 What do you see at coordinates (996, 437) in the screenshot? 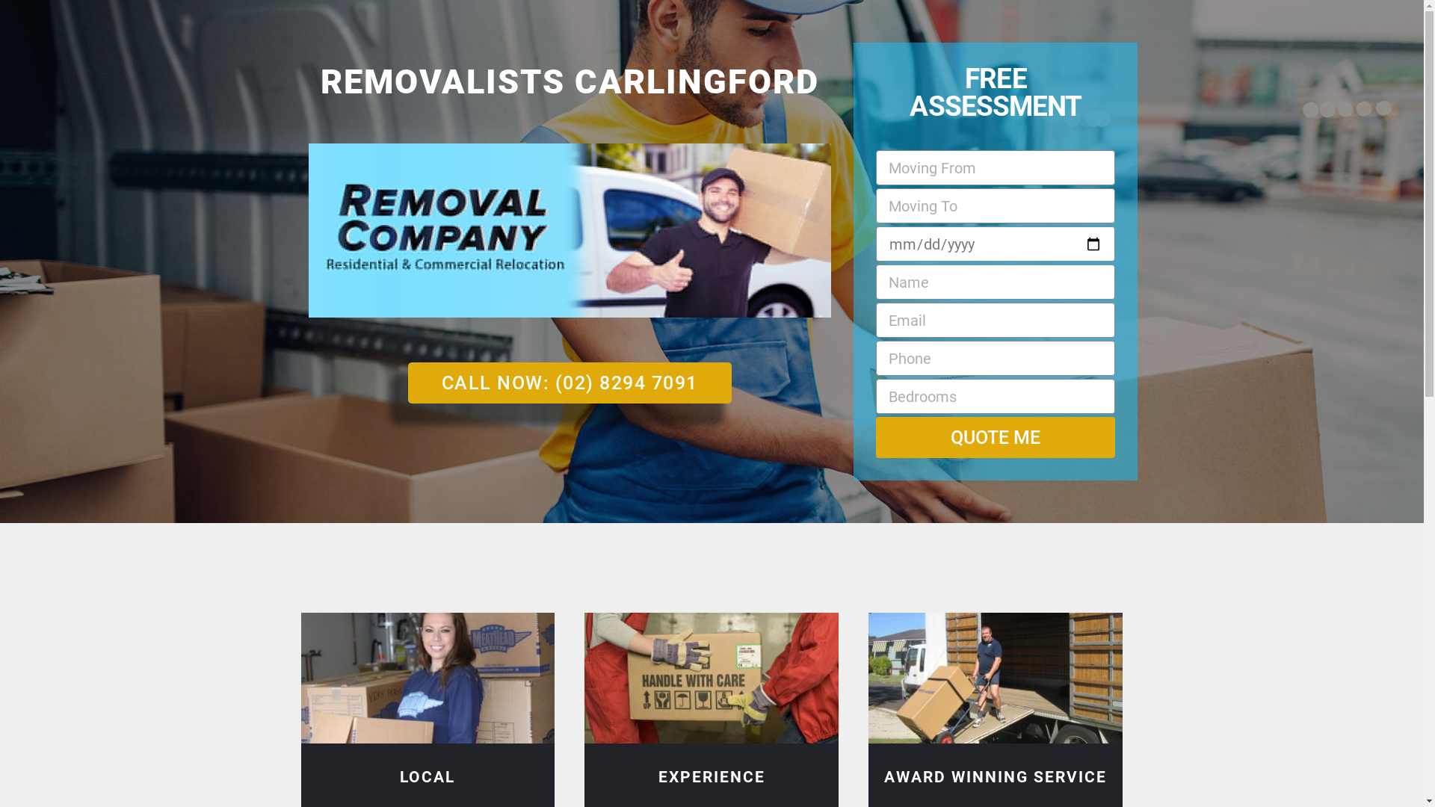
I see `QUOTE ME` at bounding box center [996, 437].